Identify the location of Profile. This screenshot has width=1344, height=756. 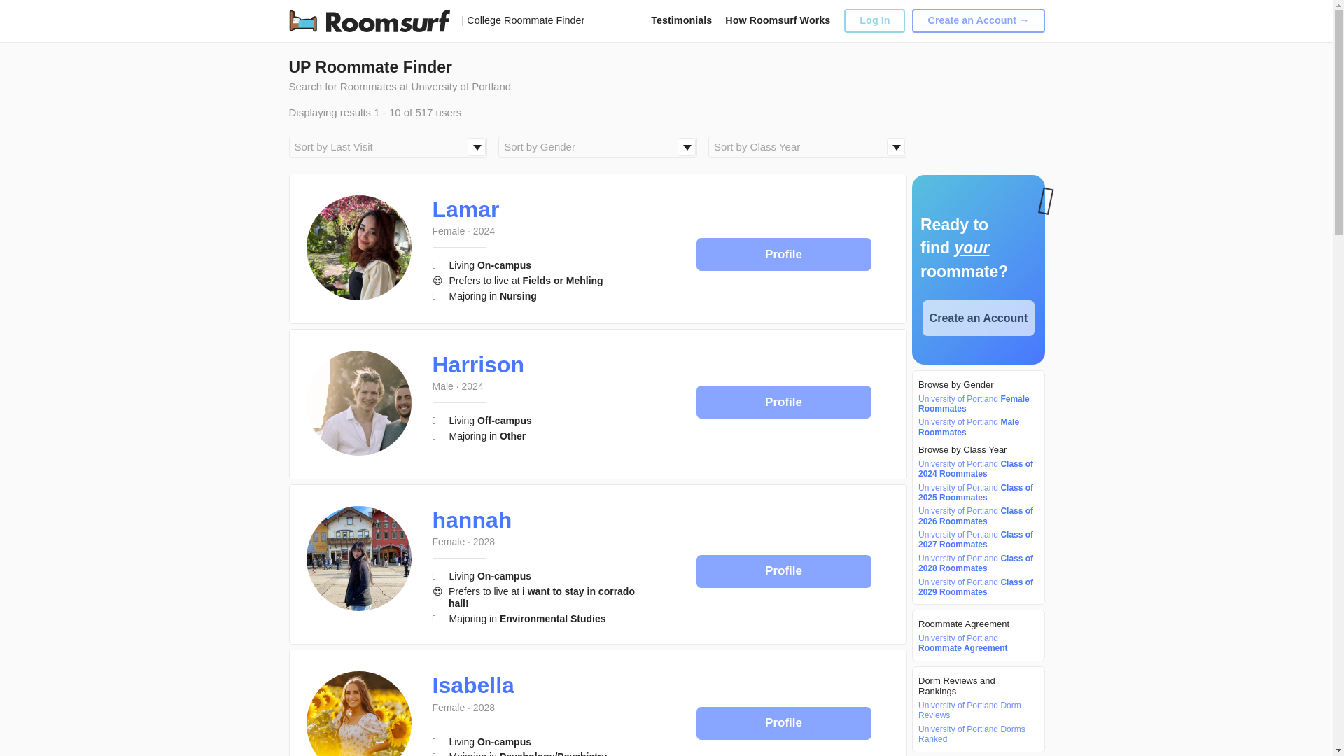
(783, 402).